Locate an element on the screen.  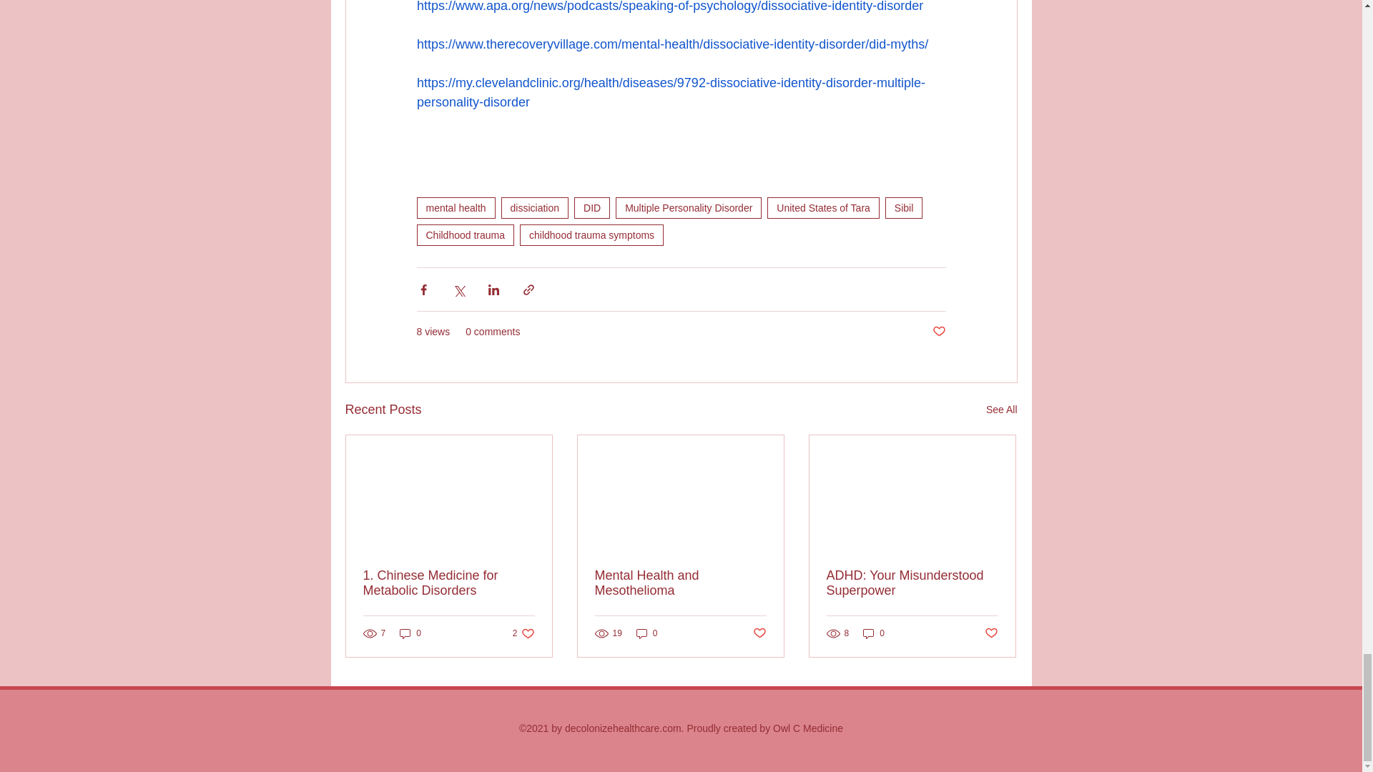
See All is located at coordinates (1001, 410).